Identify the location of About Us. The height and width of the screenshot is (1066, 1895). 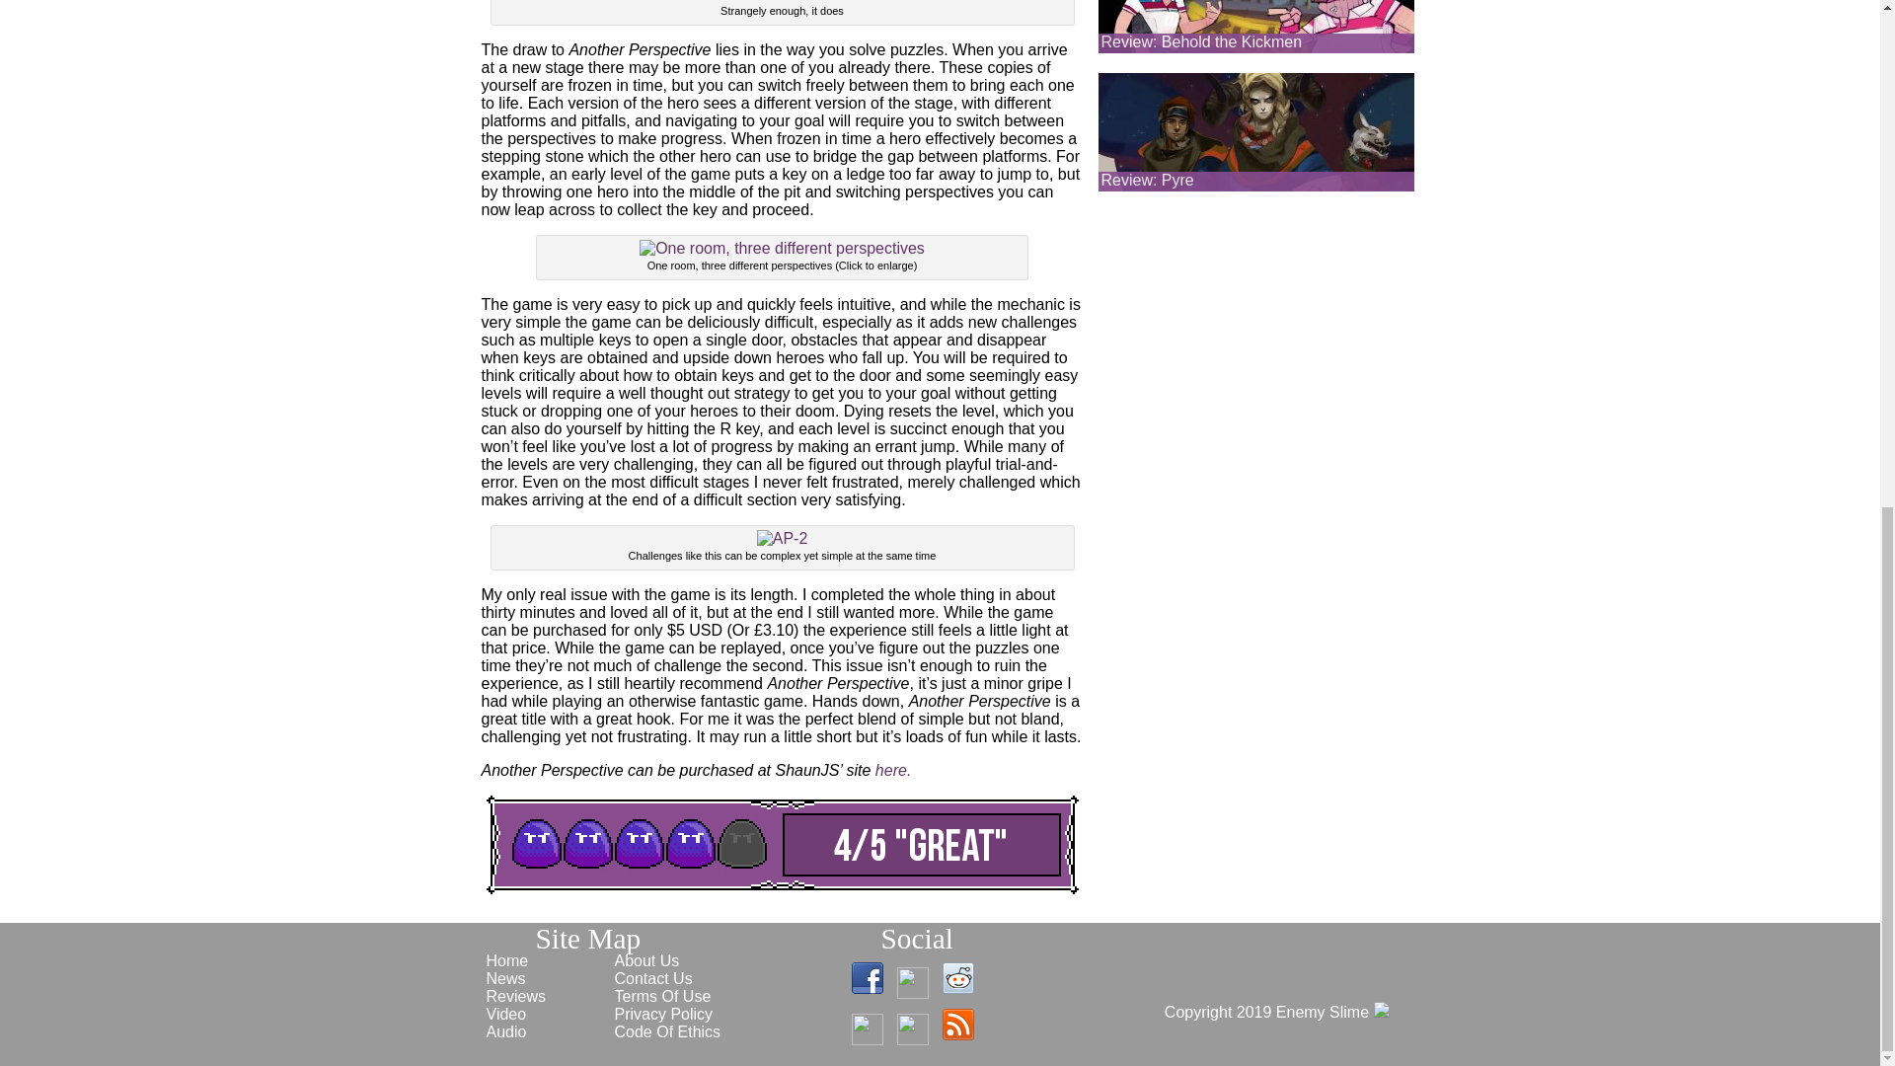
(645, 960).